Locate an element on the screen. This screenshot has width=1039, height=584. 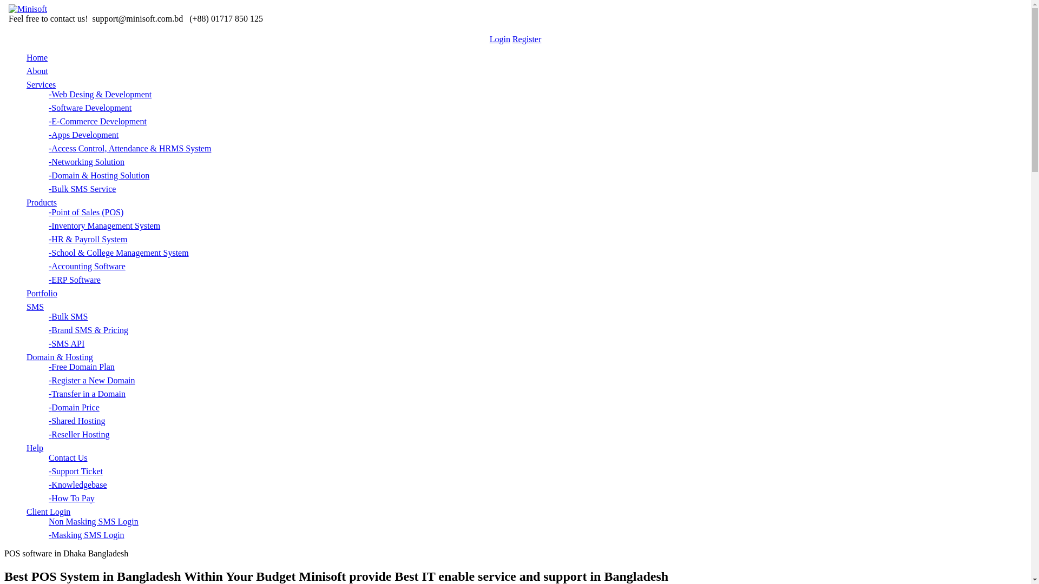
SMS is located at coordinates (35, 307).